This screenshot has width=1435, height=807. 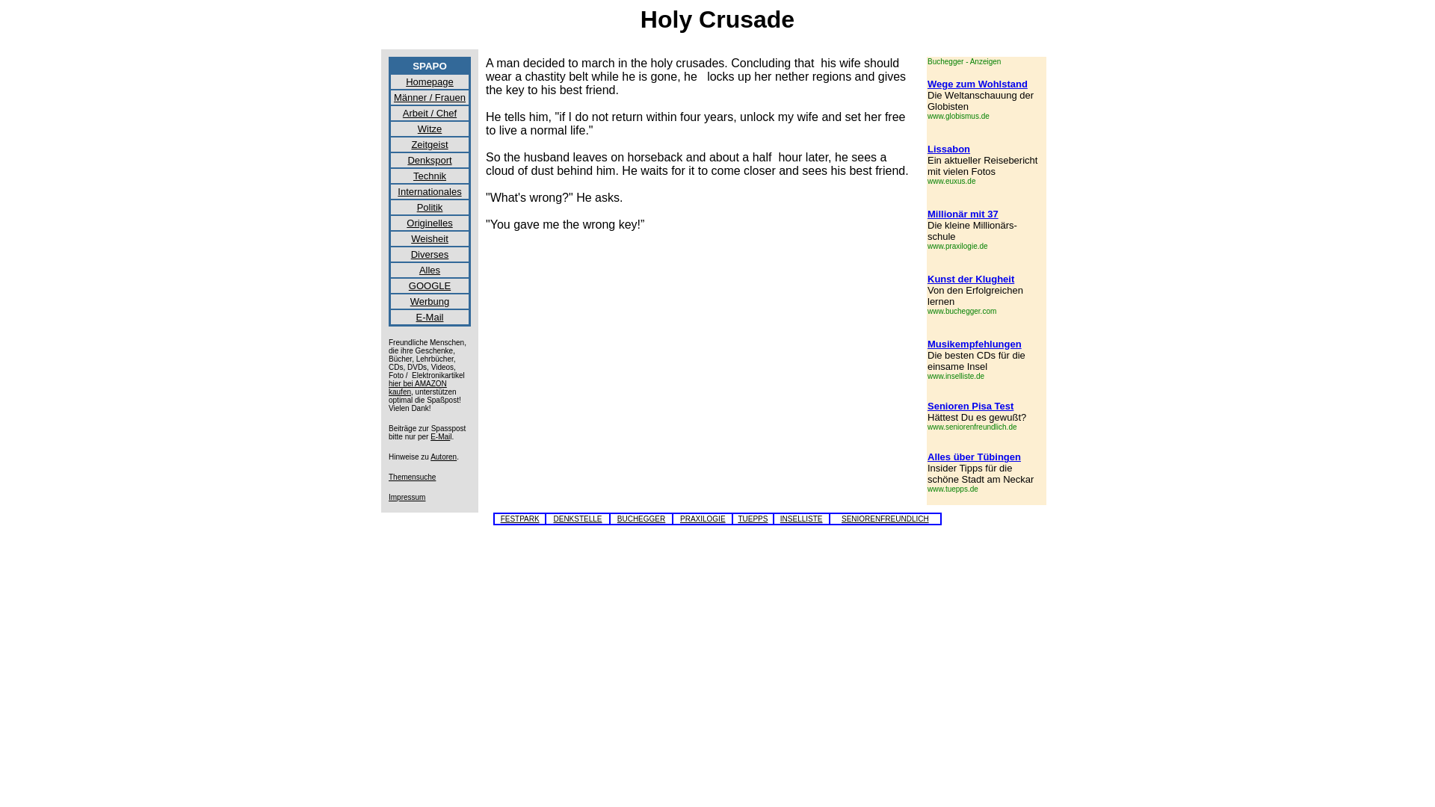 What do you see at coordinates (703, 519) in the screenshot?
I see `PRAXILOGIE` at bounding box center [703, 519].